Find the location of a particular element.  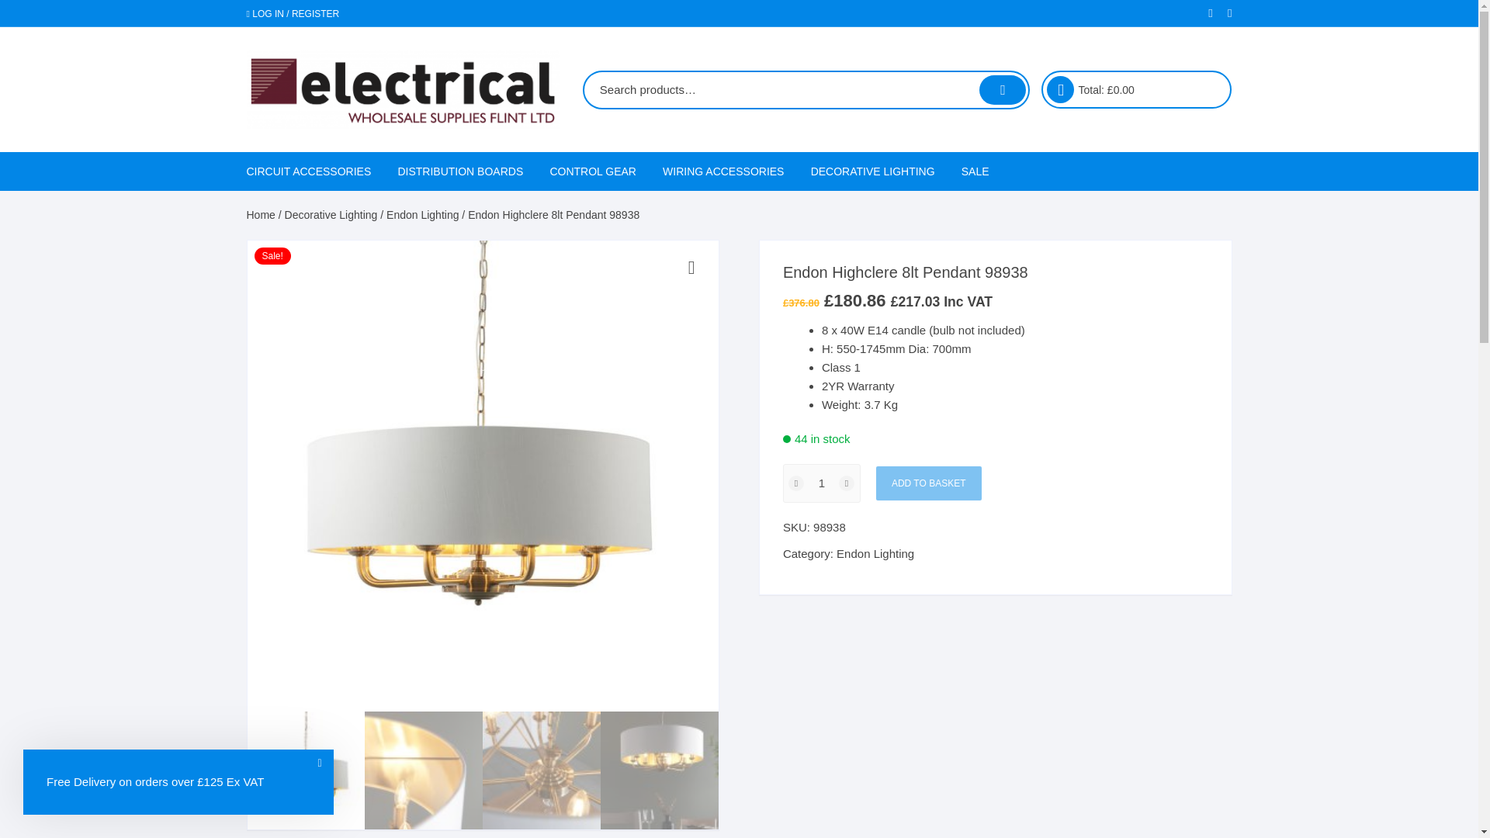

DECORATIVE LIGHTING is located at coordinates (872, 171).